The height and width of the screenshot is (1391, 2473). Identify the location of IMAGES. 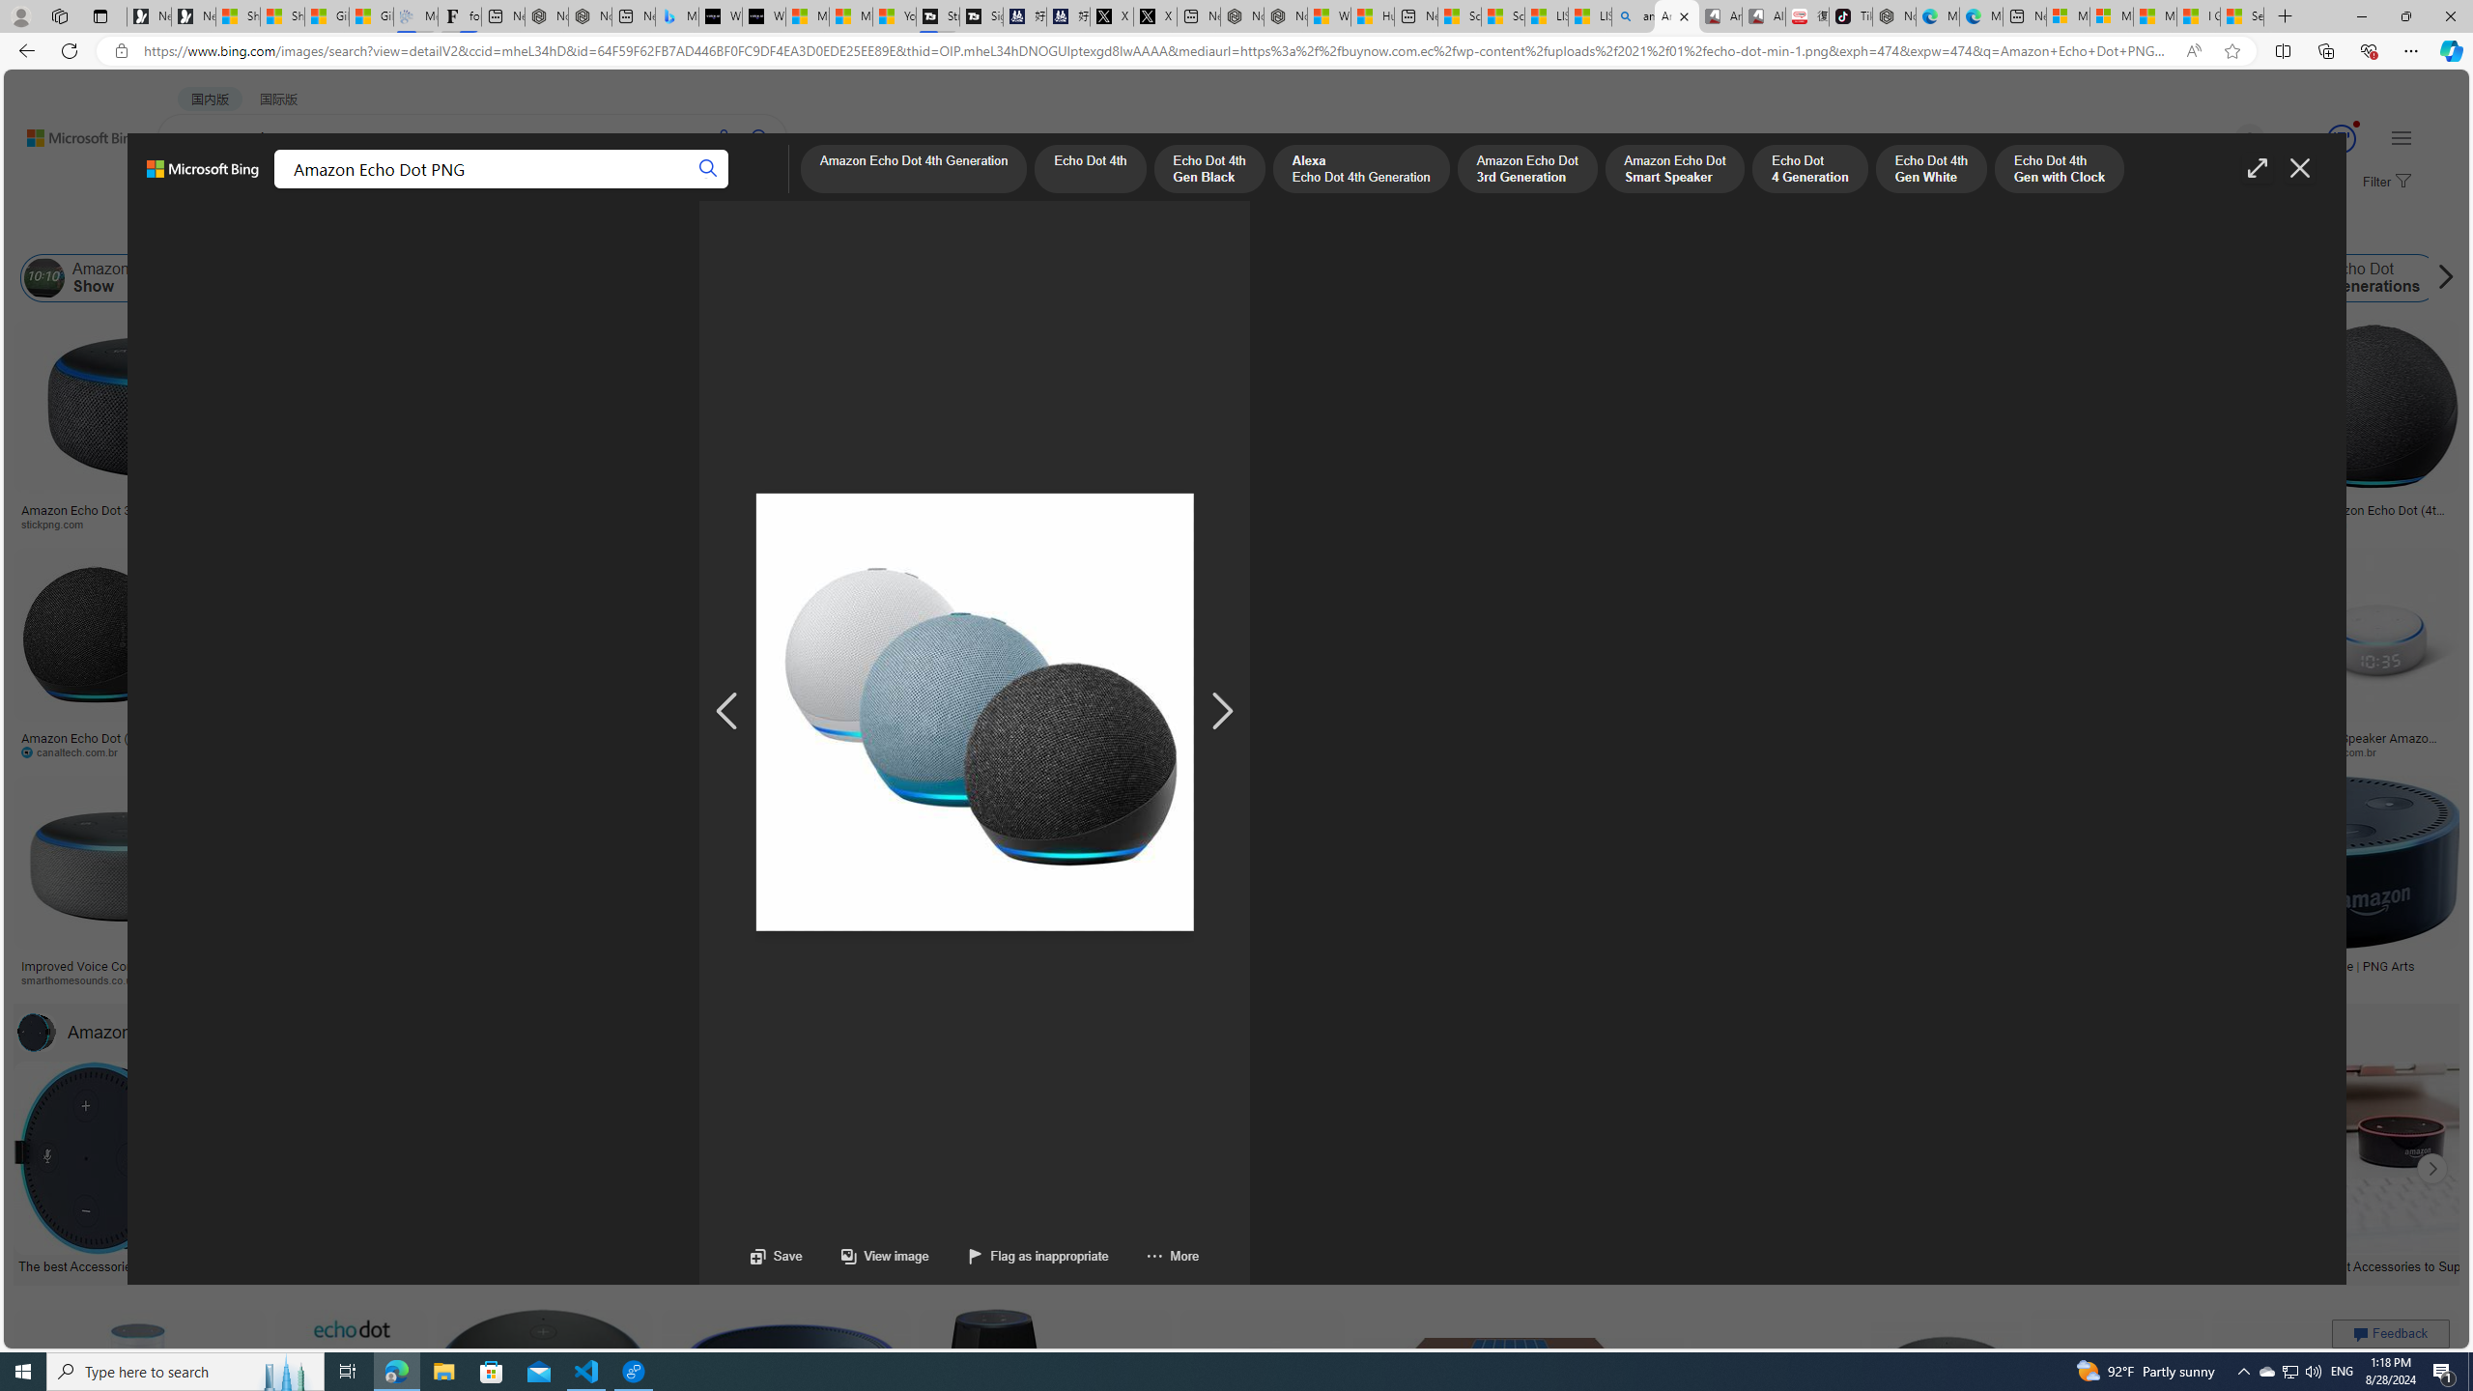
(265, 191).